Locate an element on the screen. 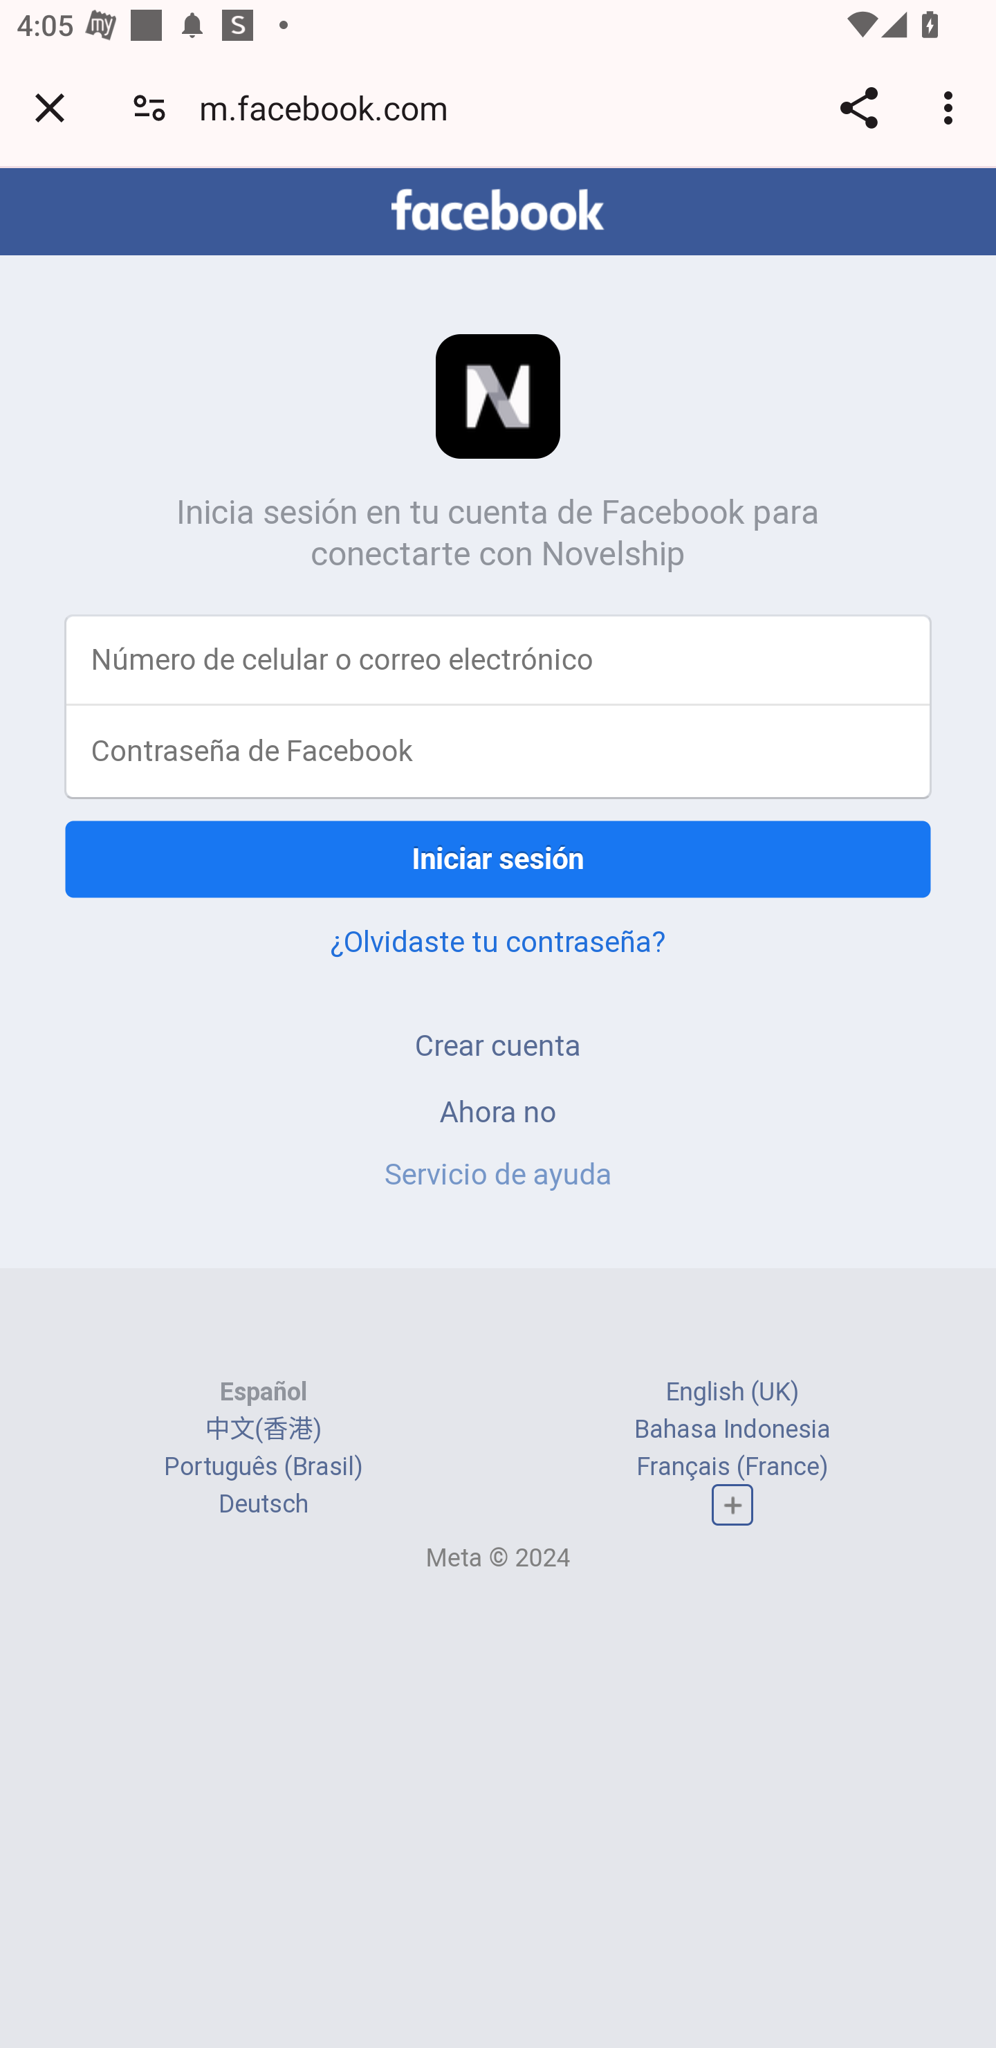 Image resolution: width=996 pixels, height=2048 pixels. Close tab is located at coordinates (50, 107).